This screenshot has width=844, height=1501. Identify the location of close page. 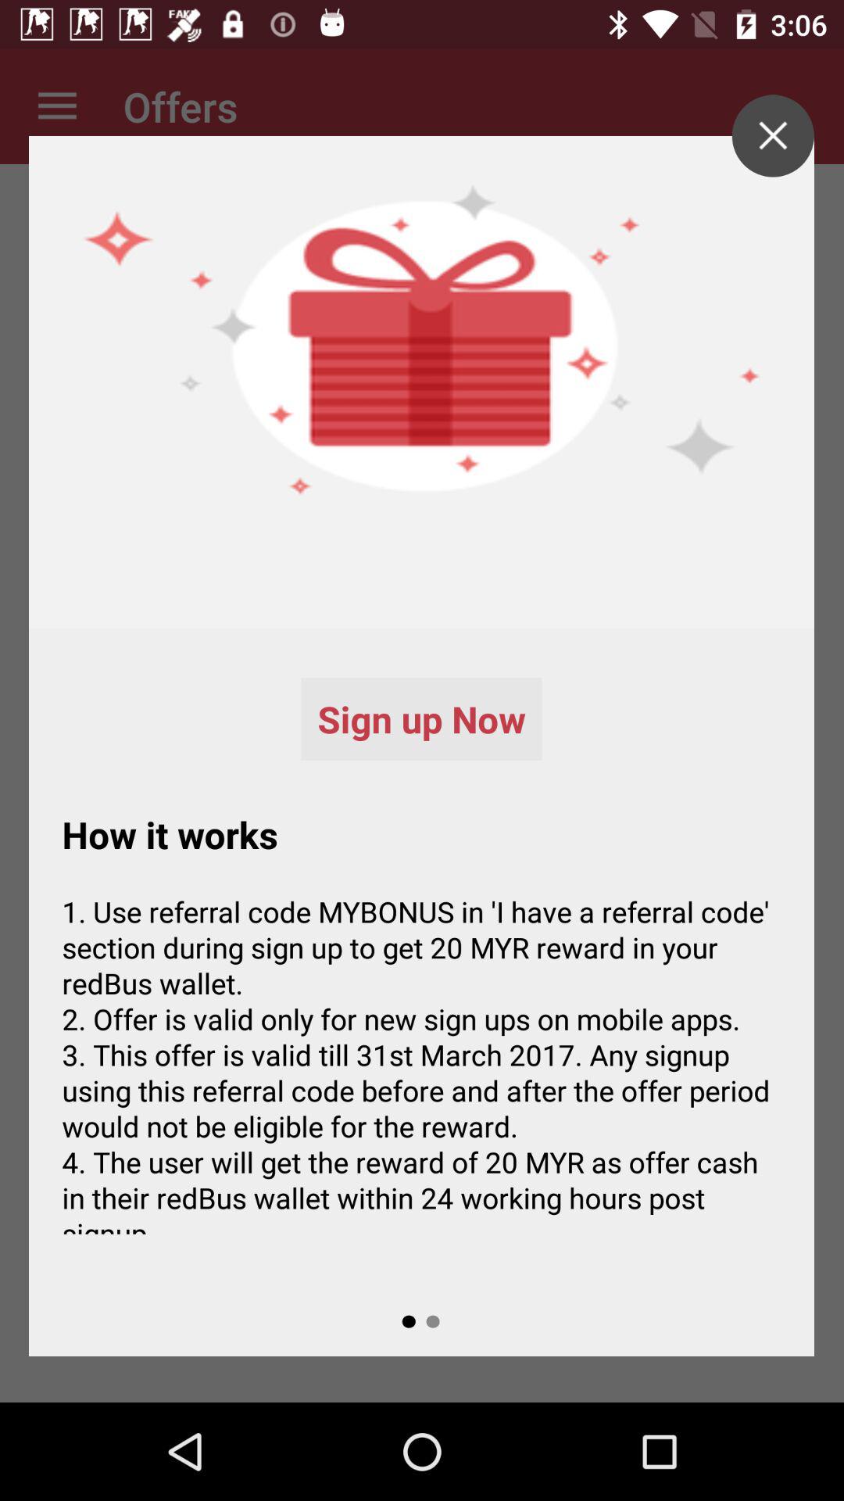
(772, 136).